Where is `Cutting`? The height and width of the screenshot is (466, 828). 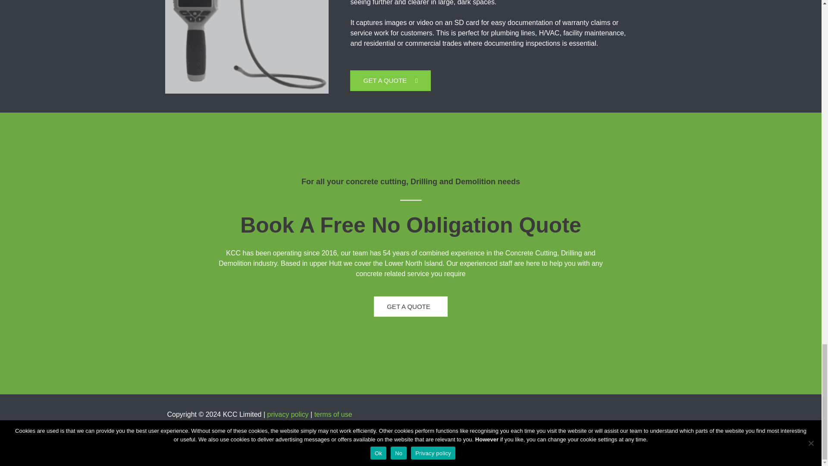
Cutting is located at coordinates (214, 433).